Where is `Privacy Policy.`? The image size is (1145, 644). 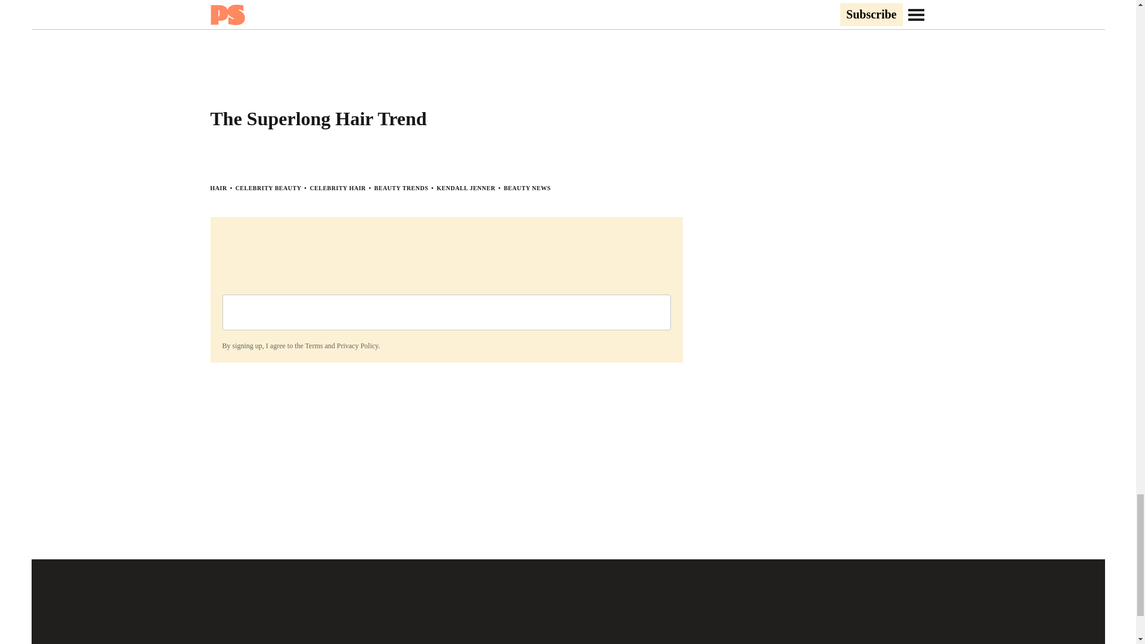
Privacy Policy. is located at coordinates (358, 346).